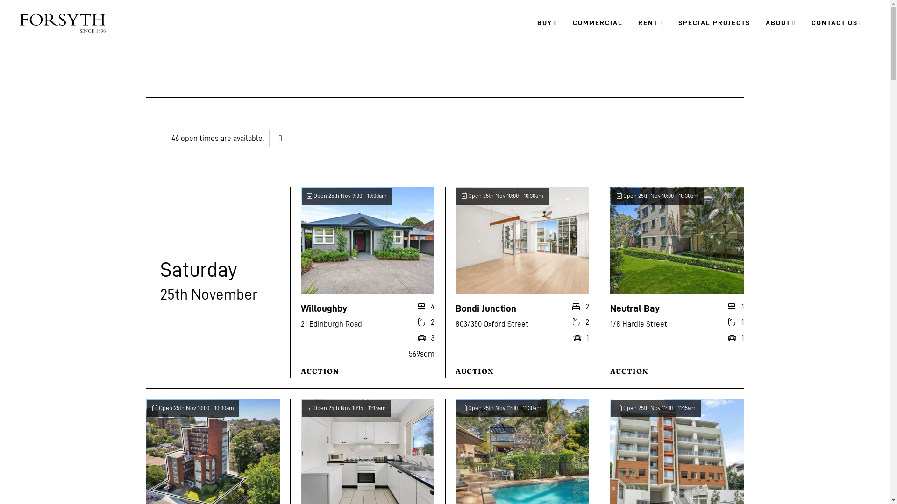 This screenshot has height=504, width=897. Describe the element at coordinates (522, 282) in the screenshot. I see `Bondi Junction
803/350 Oxford Street
AUCTION
 2
 2
 1` at that location.